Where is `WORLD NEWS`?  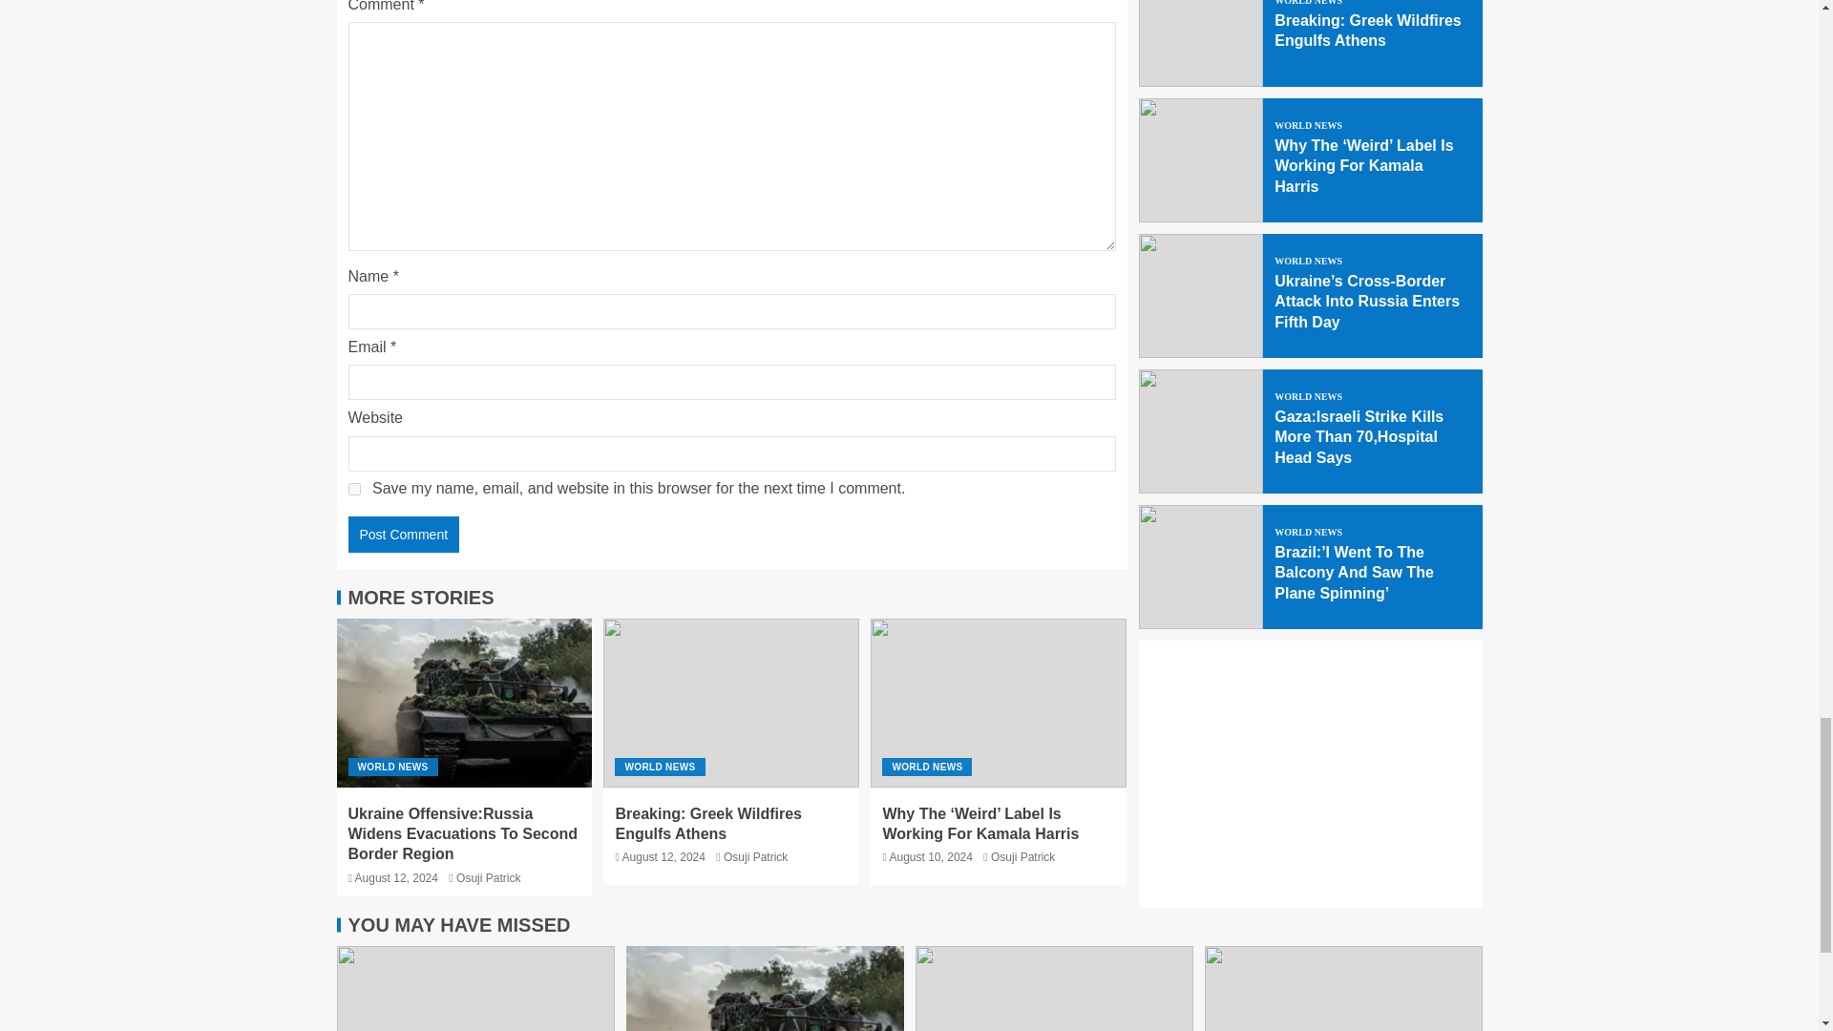 WORLD NEWS is located at coordinates (392, 767).